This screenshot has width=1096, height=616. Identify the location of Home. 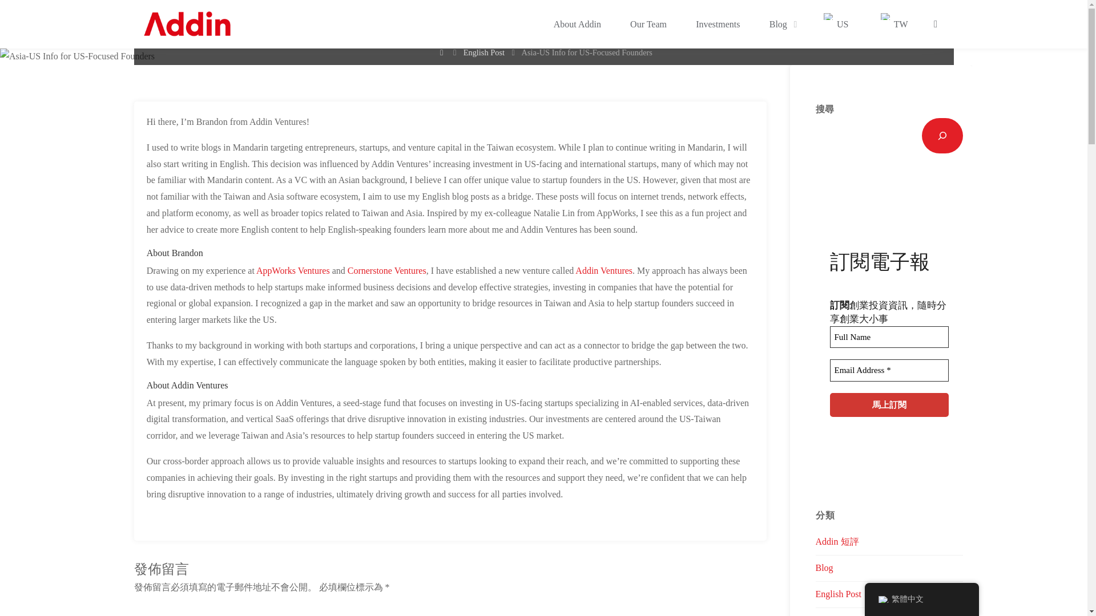
(442, 54).